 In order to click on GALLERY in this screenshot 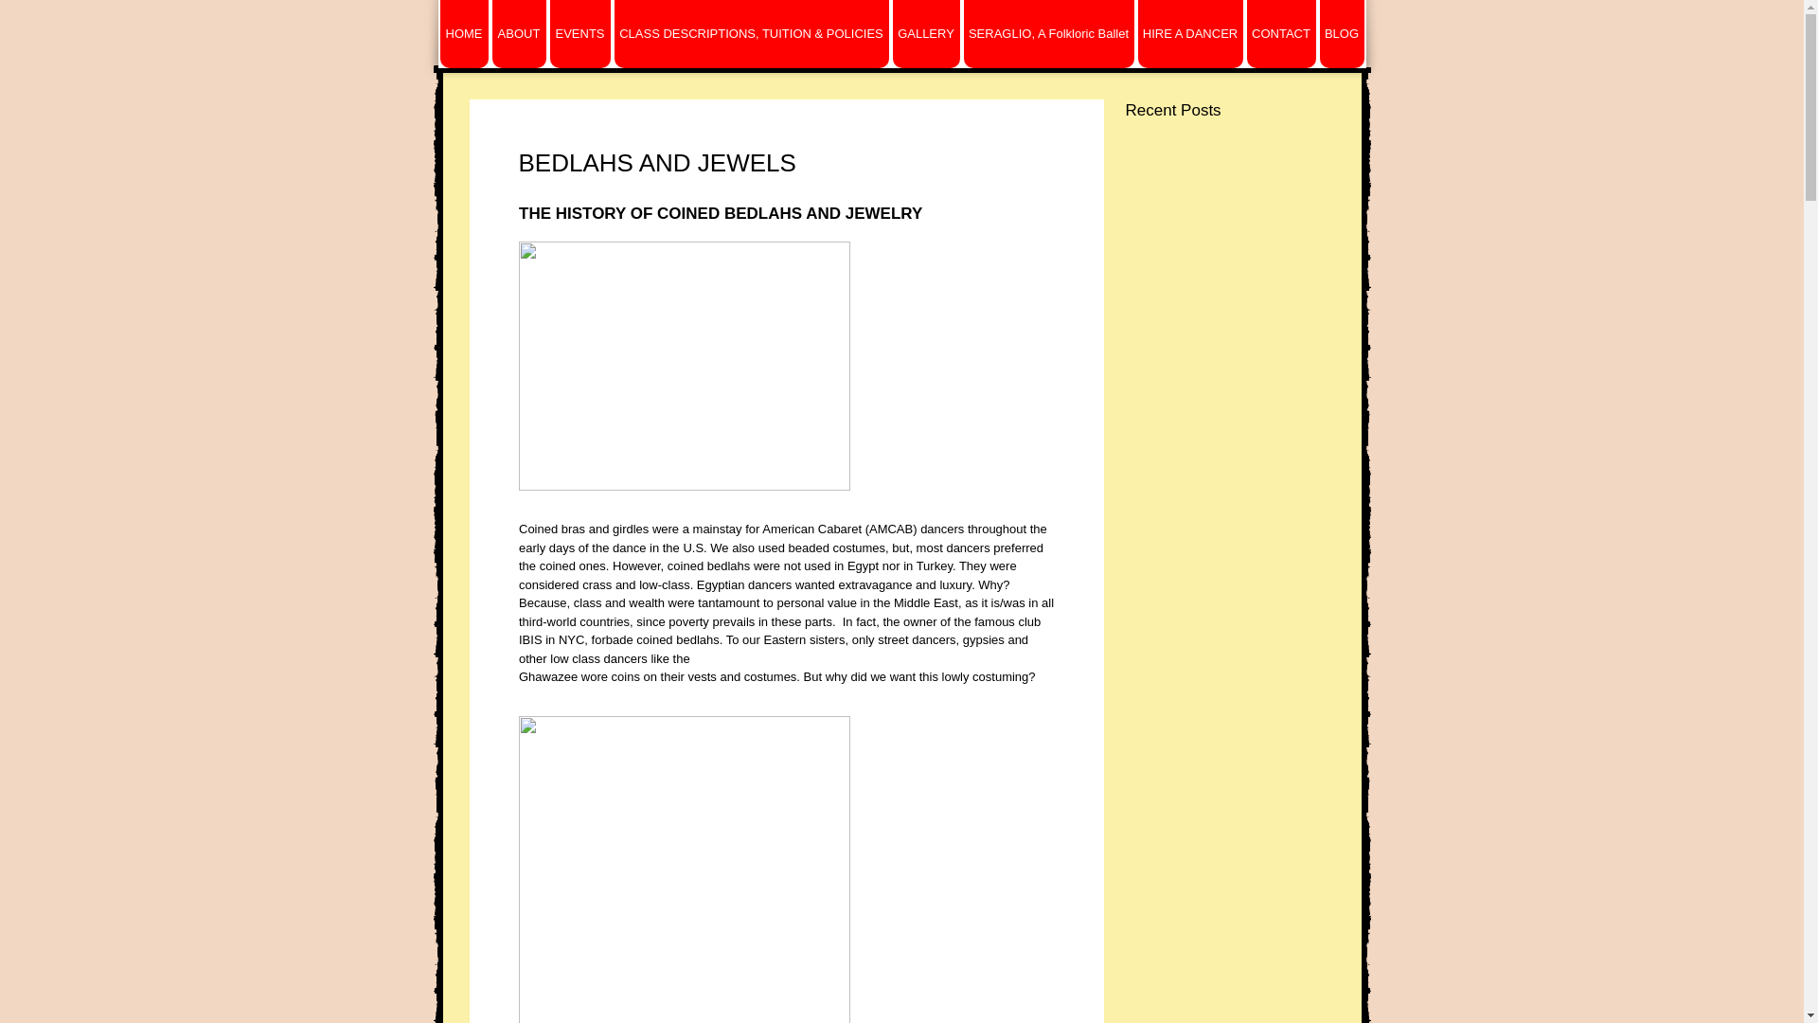, I will do `click(926, 34)`.